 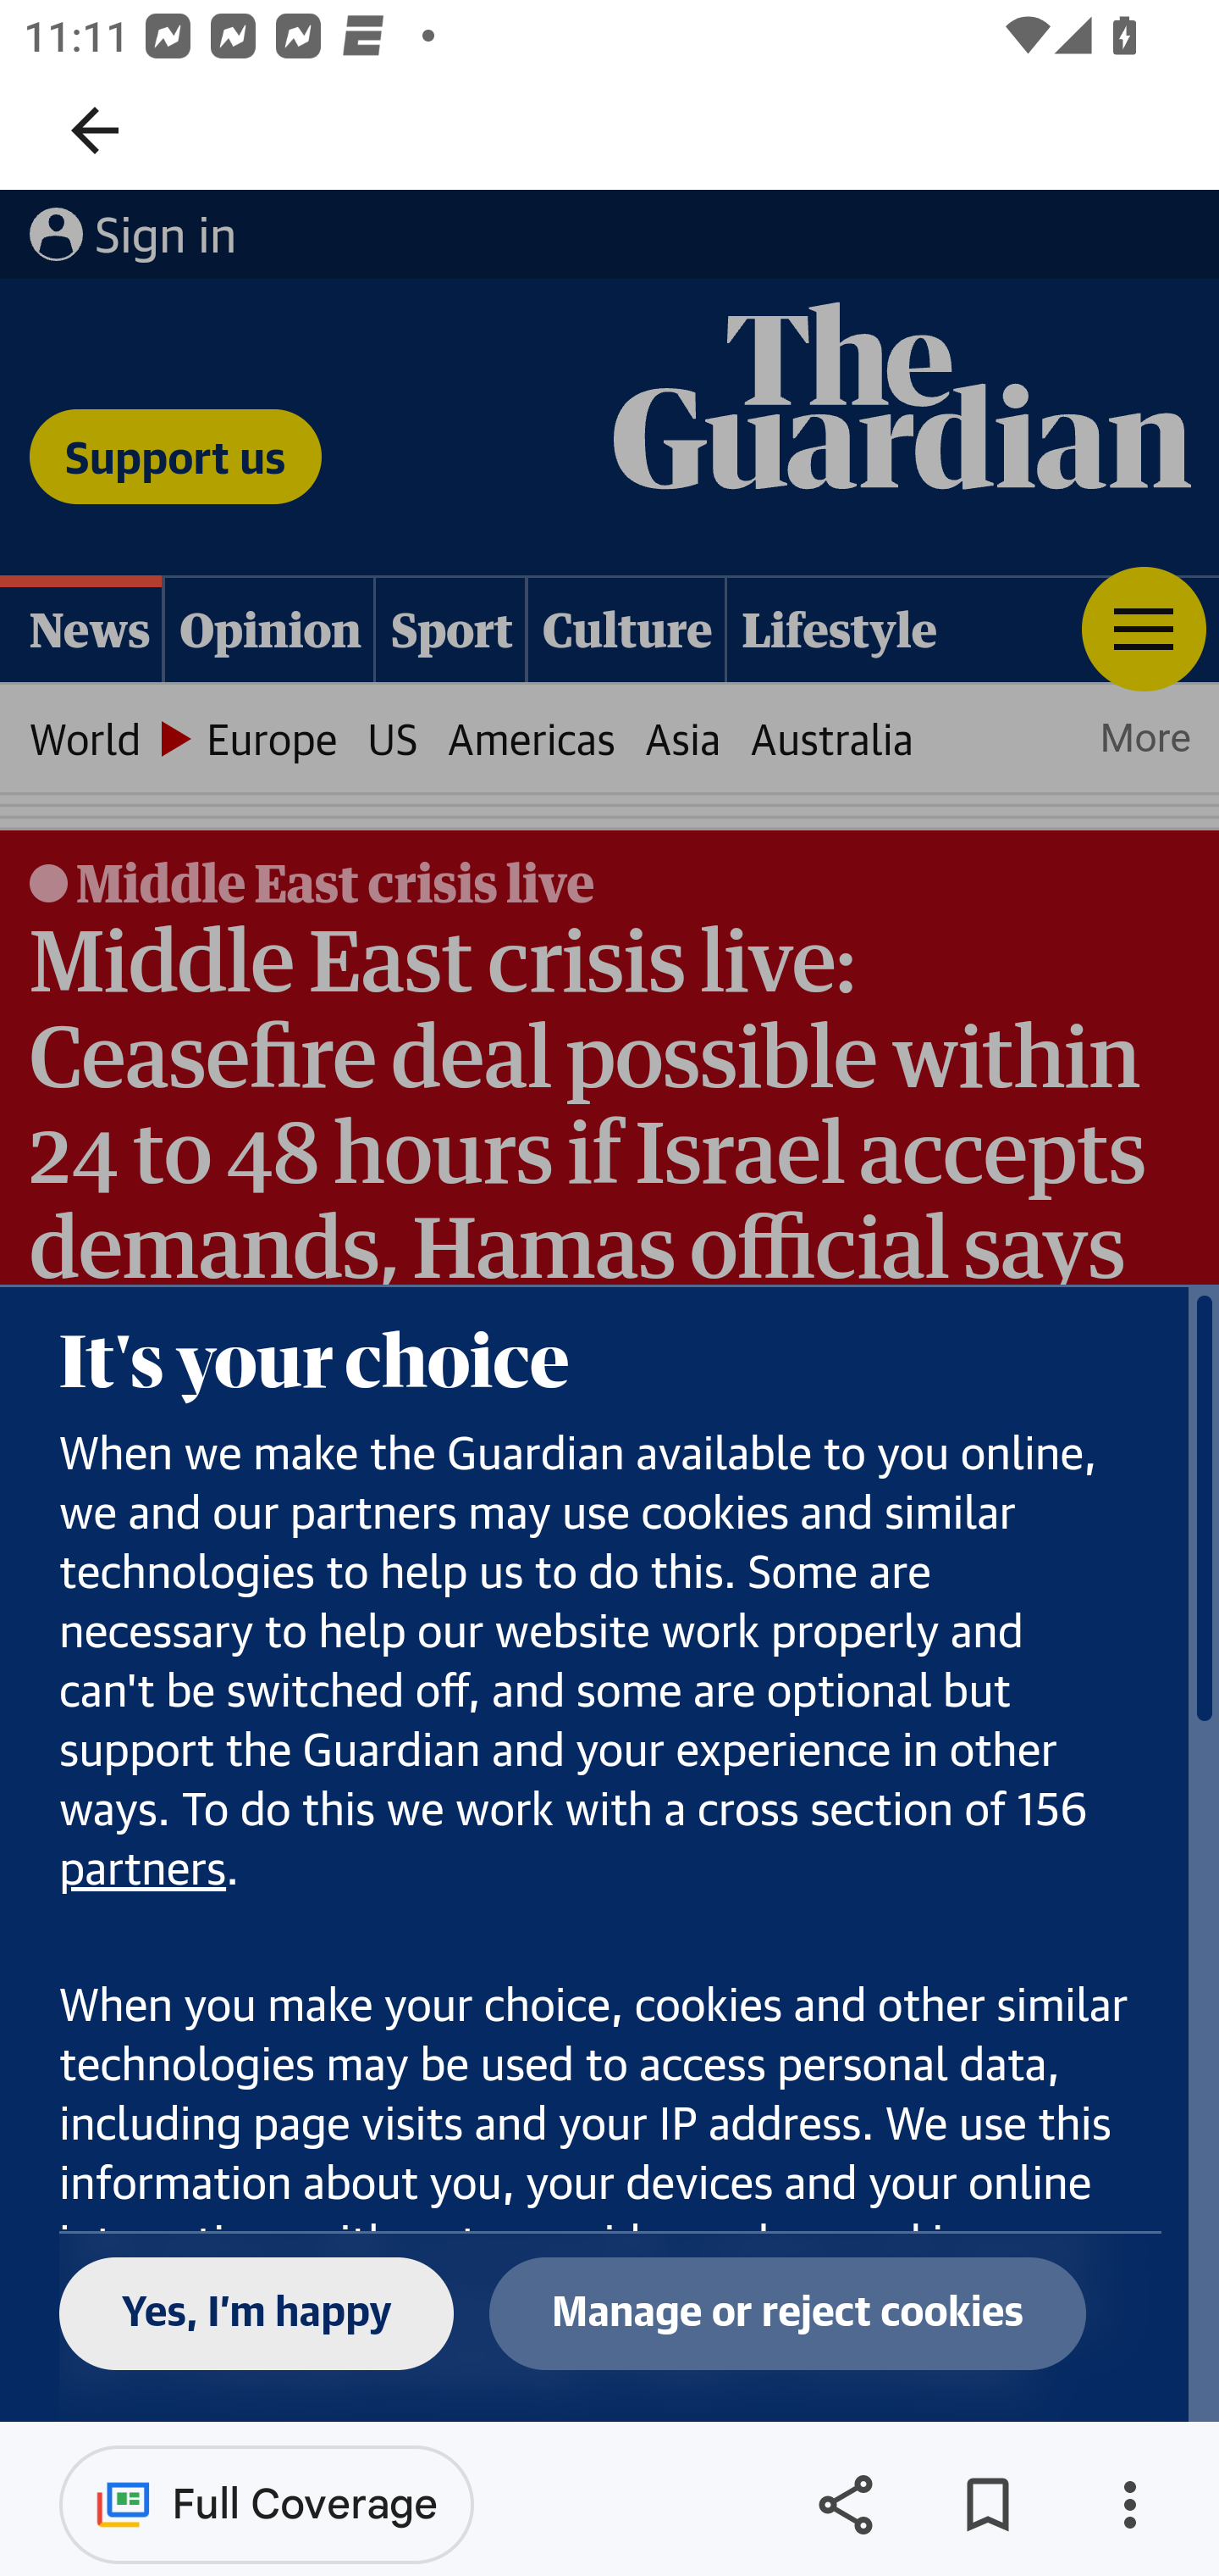 What do you see at coordinates (845, 2505) in the screenshot?
I see `Share` at bounding box center [845, 2505].